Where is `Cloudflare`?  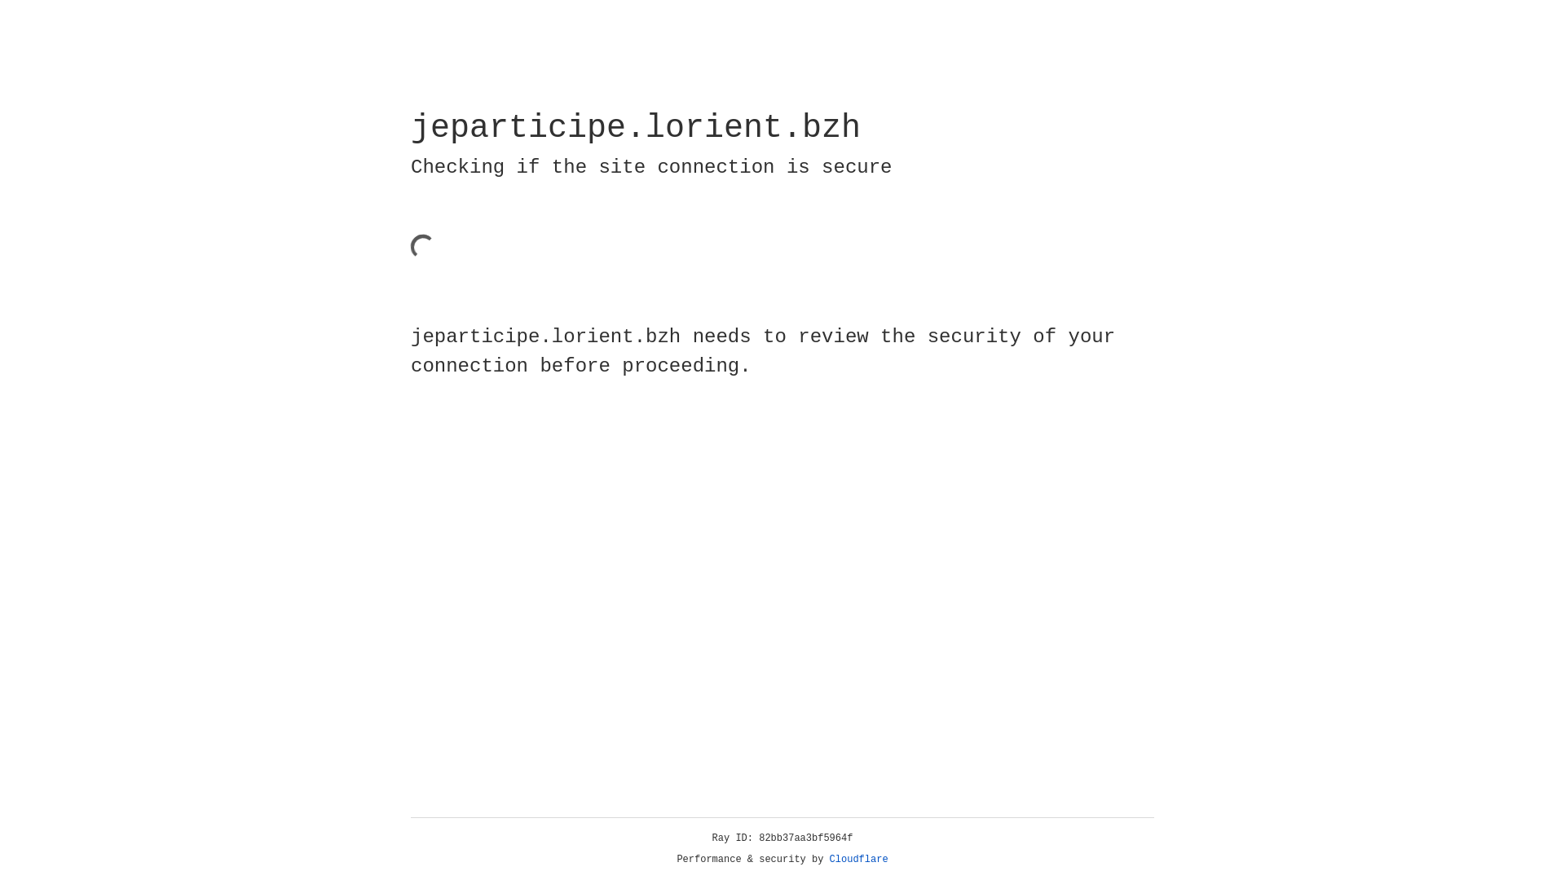 Cloudflare is located at coordinates (859, 860).